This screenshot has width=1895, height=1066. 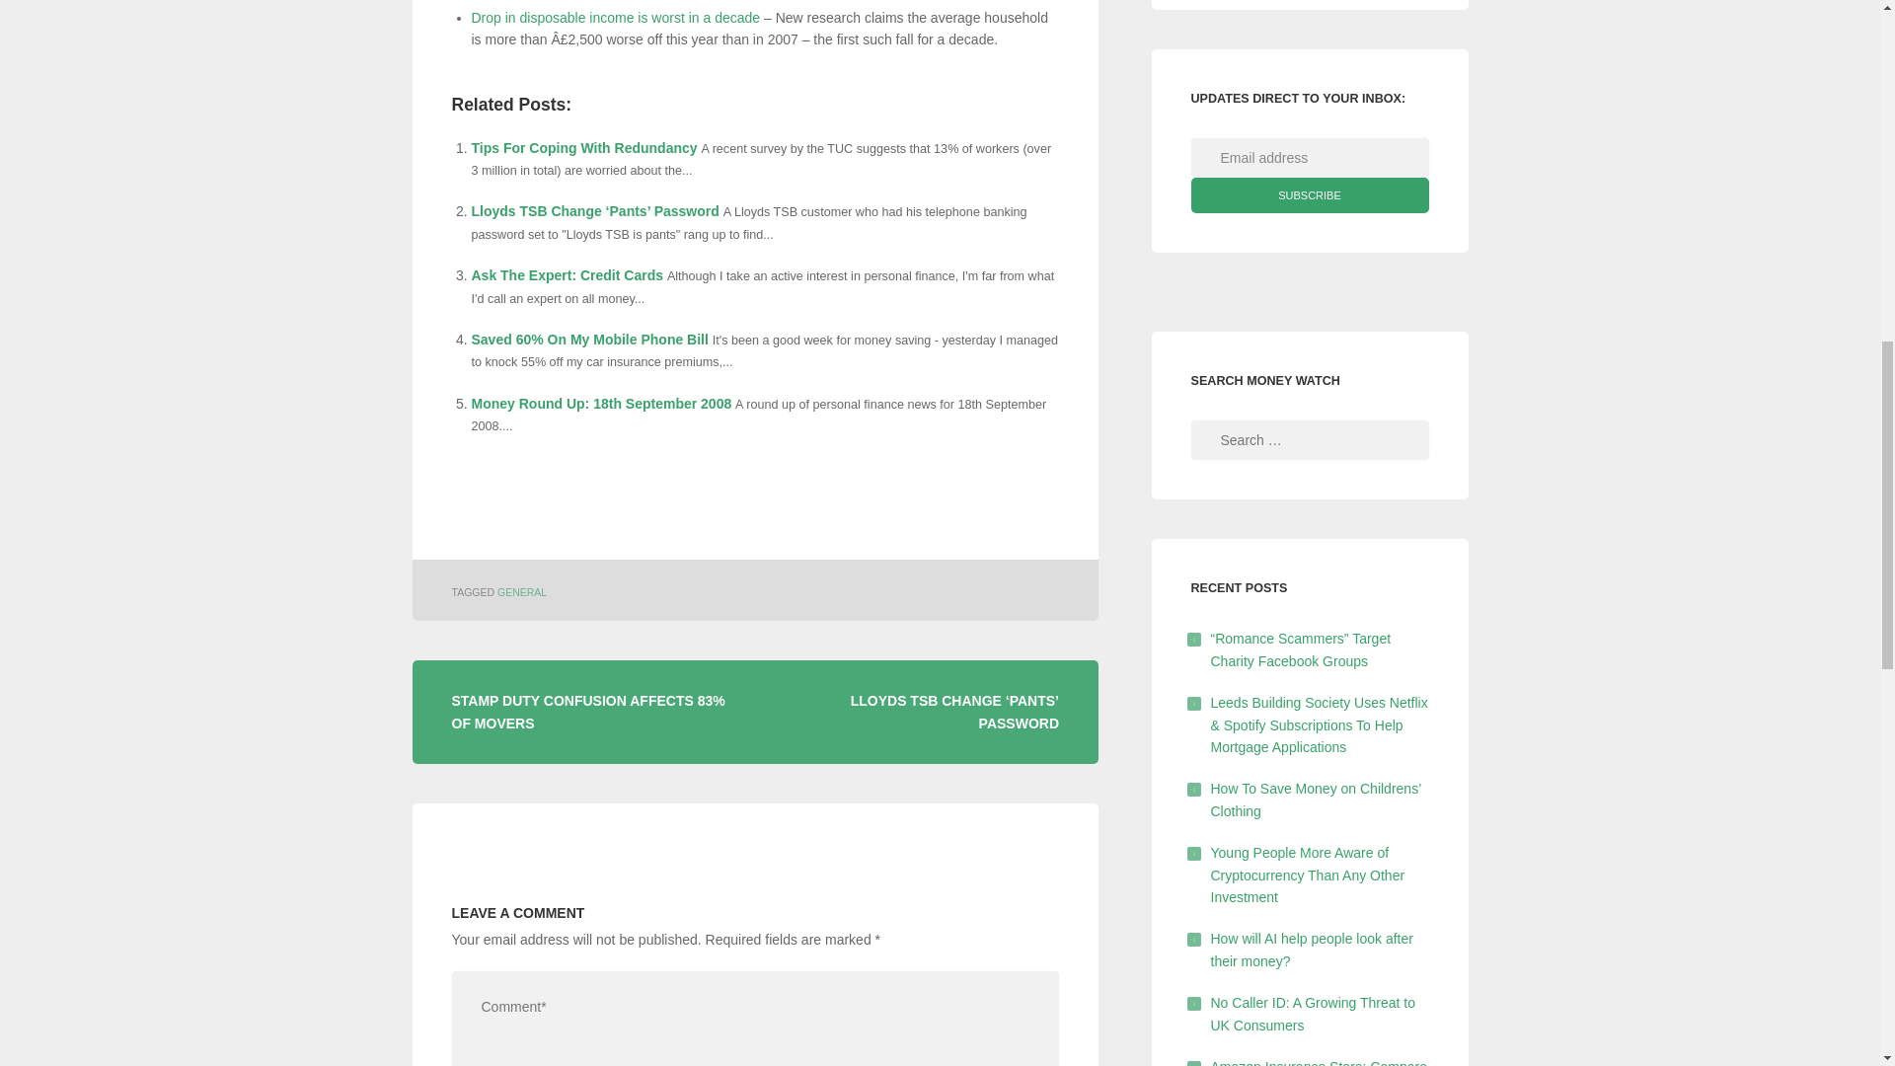 What do you see at coordinates (602, 403) in the screenshot?
I see `Money Round Up: 18th September 2008` at bounding box center [602, 403].